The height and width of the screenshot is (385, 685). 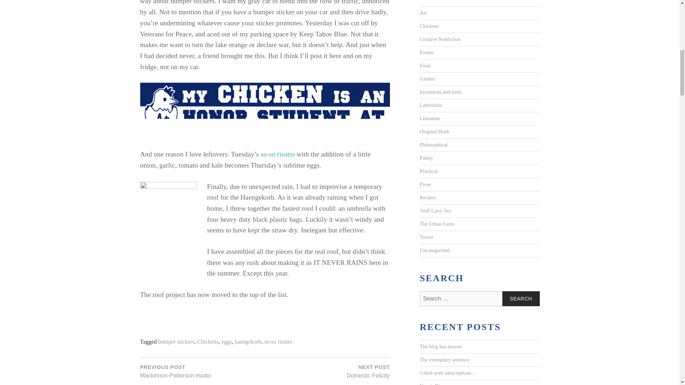 I want to click on Chickens, so click(x=208, y=342).